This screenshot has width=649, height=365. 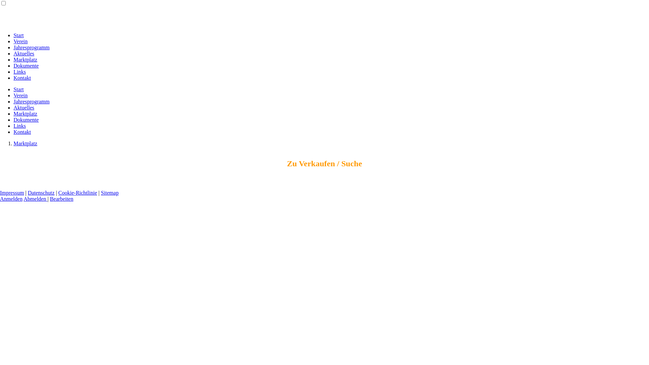 I want to click on Datenschutz, so click(x=41, y=193).